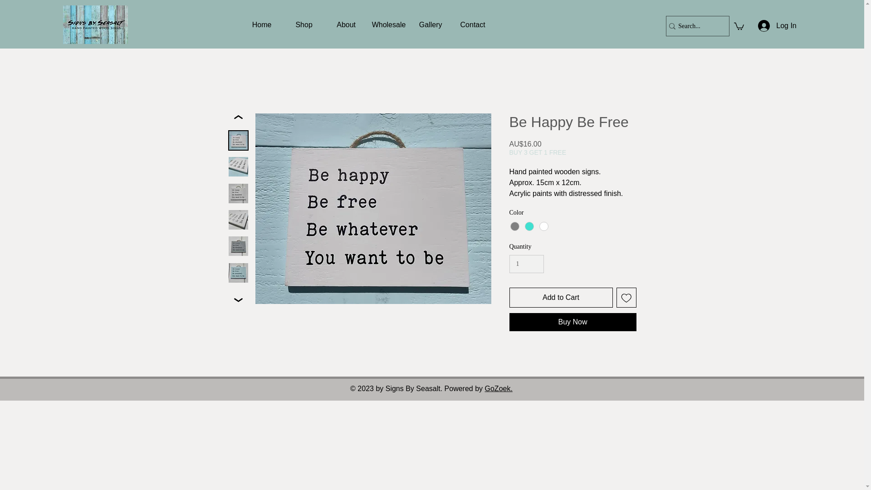  Describe the element at coordinates (572, 322) in the screenshot. I see `Buy Now` at that location.